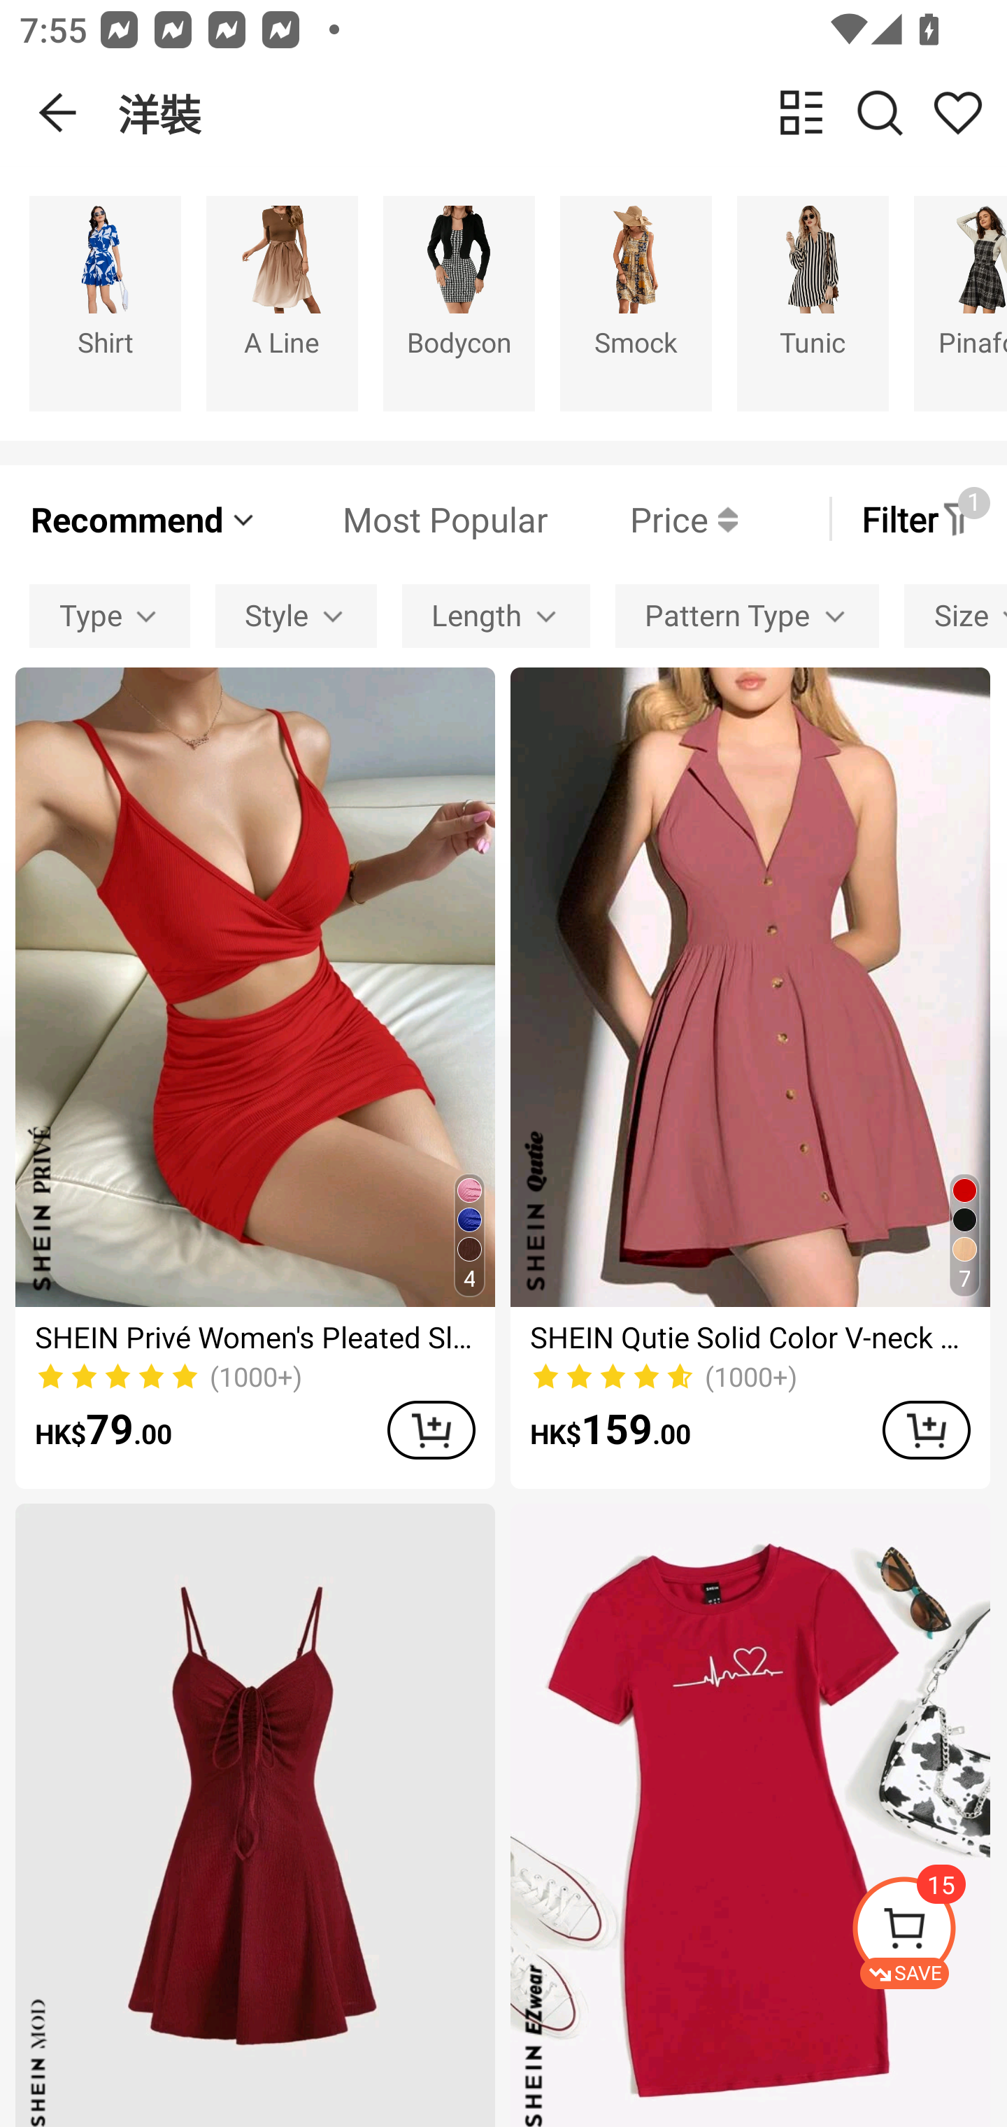 This screenshot has width=1007, height=2127. What do you see at coordinates (750, 1815) in the screenshot?
I see `SHEIN EZwear Heart Print Bodycon Dress` at bounding box center [750, 1815].